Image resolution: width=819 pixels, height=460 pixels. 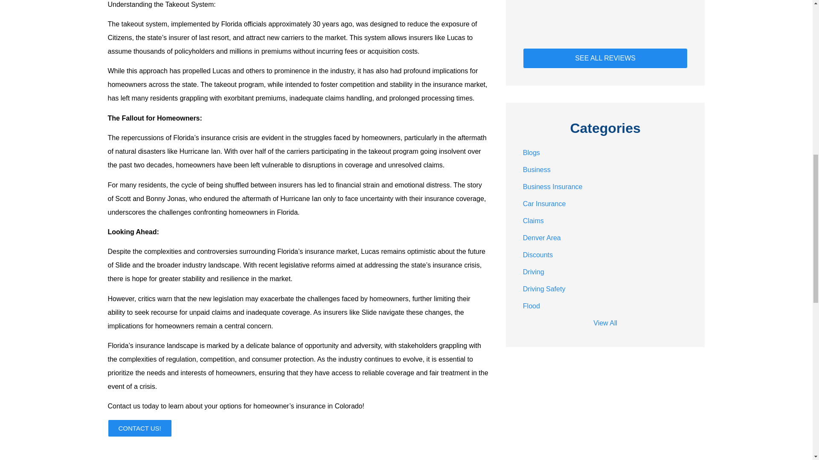 What do you see at coordinates (583, 5) in the screenshot?
I see `Anna-Lee Marie` at bounding box center [583, 5].